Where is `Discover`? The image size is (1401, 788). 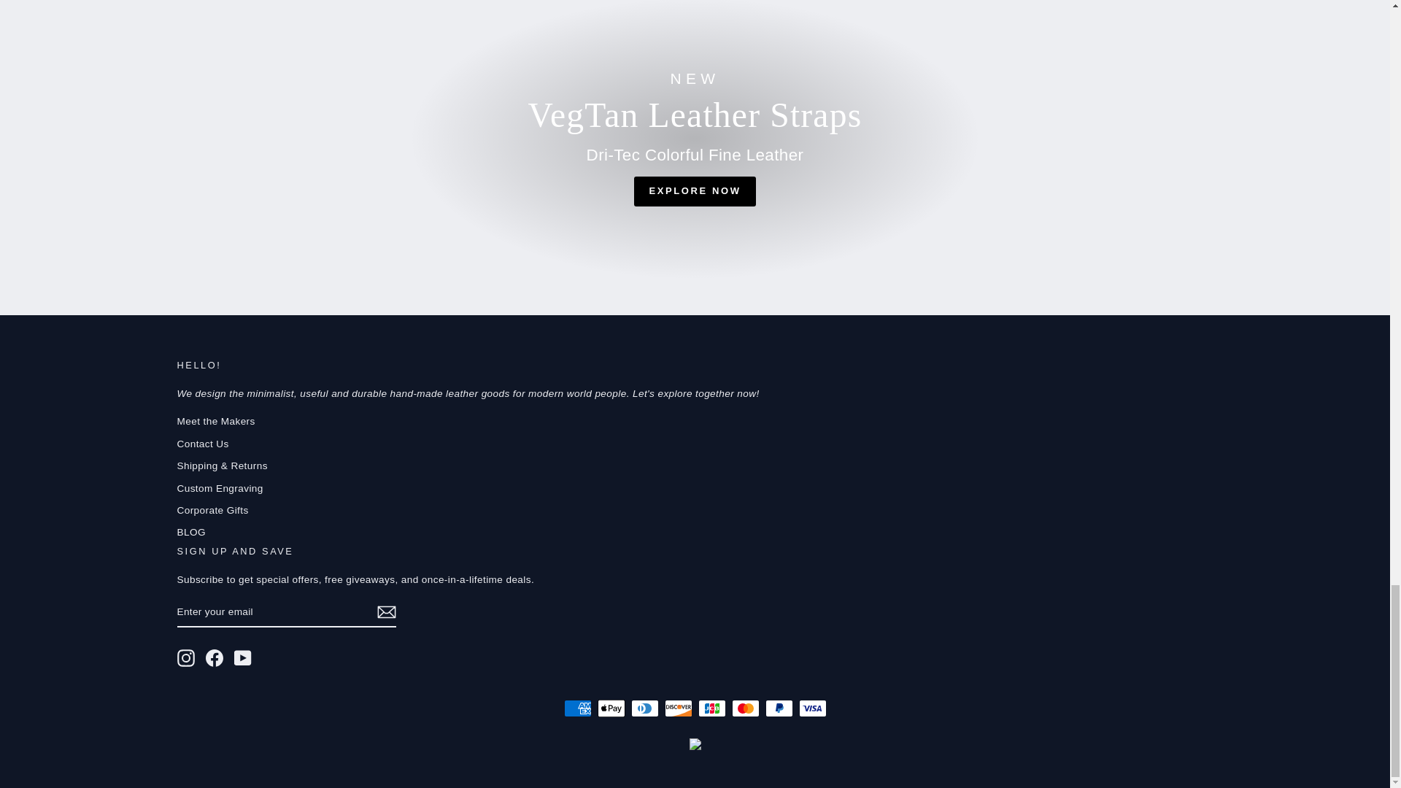 Discover is located at coordinates (678, 708).